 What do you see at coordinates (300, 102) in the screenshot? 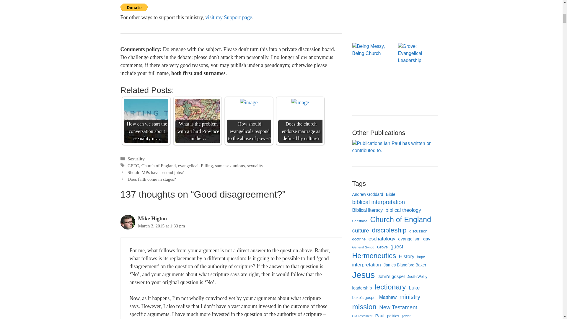
I see `Does the church endorse marriage as defined by culture?` at bounding box center [300, 102].